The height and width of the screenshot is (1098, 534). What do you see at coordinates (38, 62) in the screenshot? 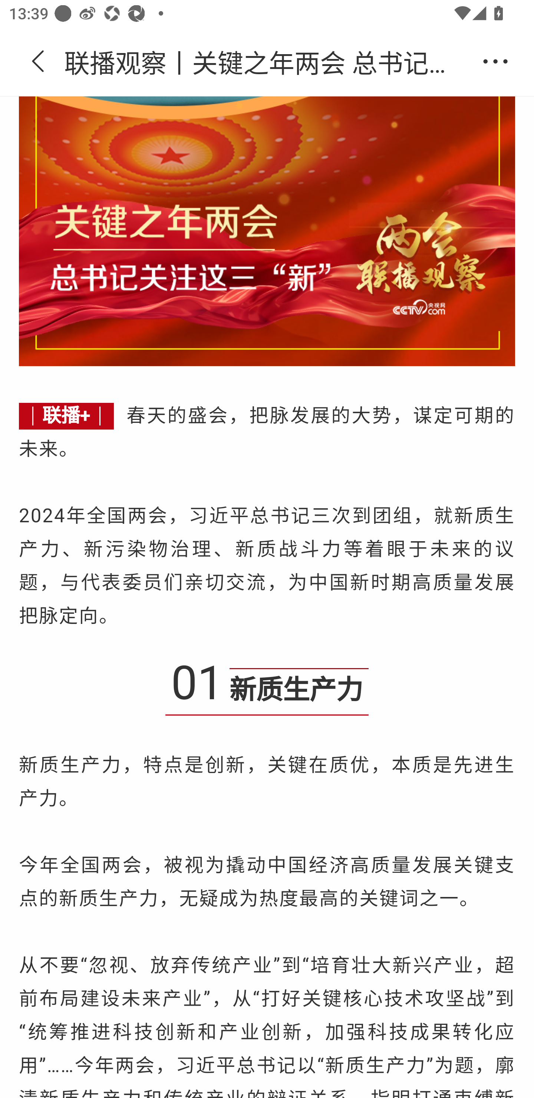
I see ` 返回` at bounding box center [38, 62].